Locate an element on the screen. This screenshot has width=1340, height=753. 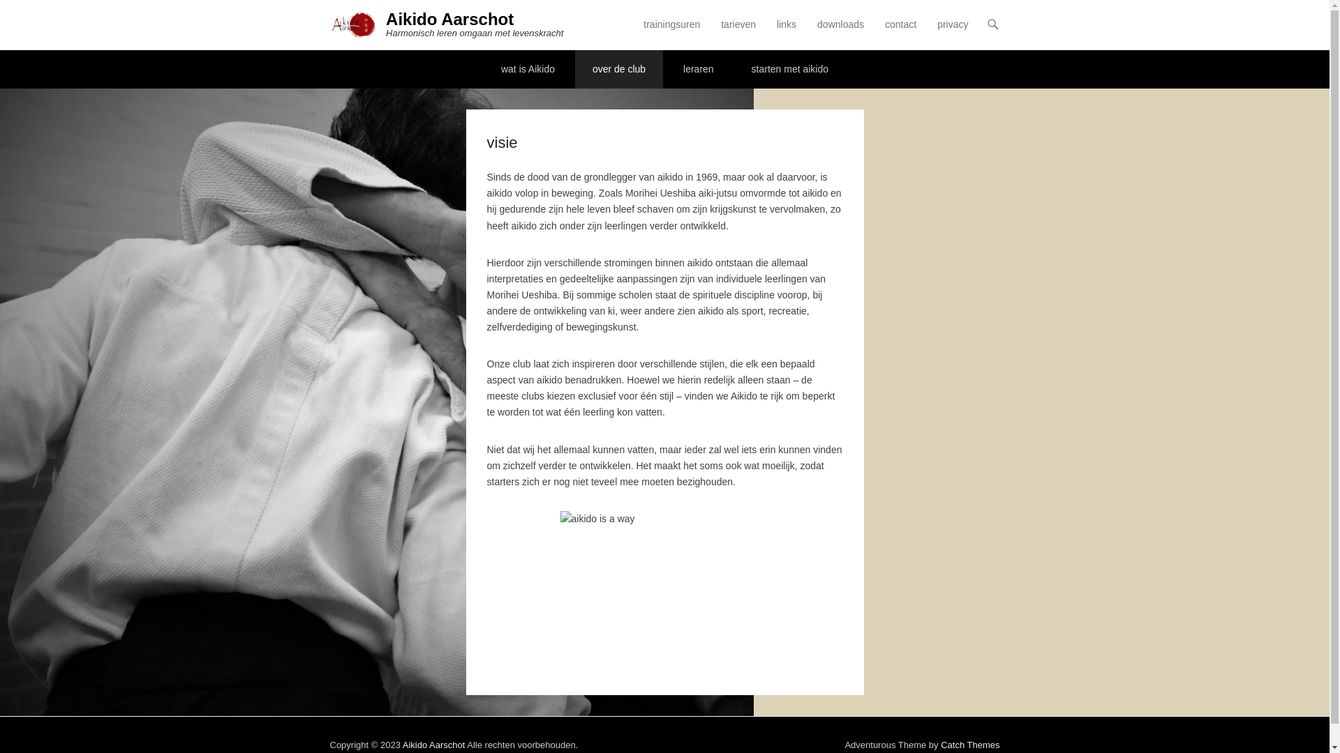
downloads is located at coordinates (840, 33).